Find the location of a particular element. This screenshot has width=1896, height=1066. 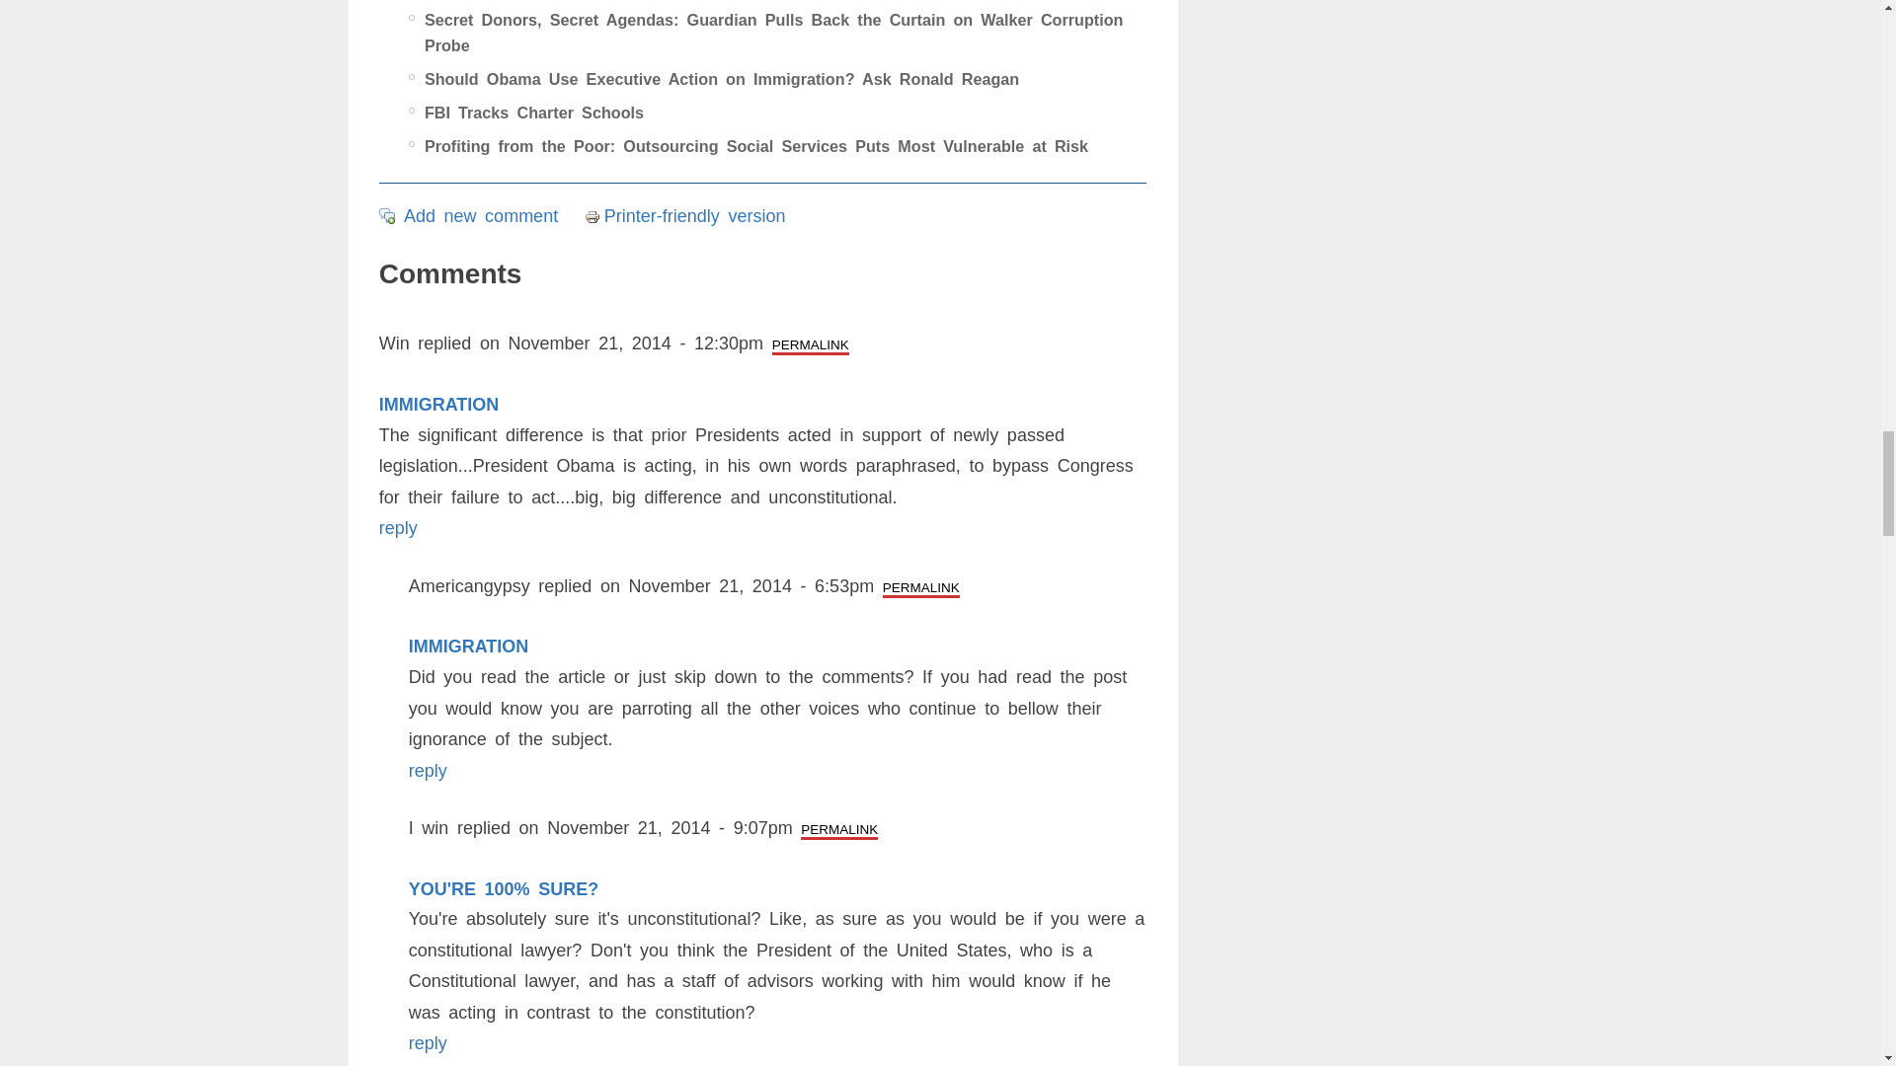

Printer-friendly version is located at coordinates (594, 216).